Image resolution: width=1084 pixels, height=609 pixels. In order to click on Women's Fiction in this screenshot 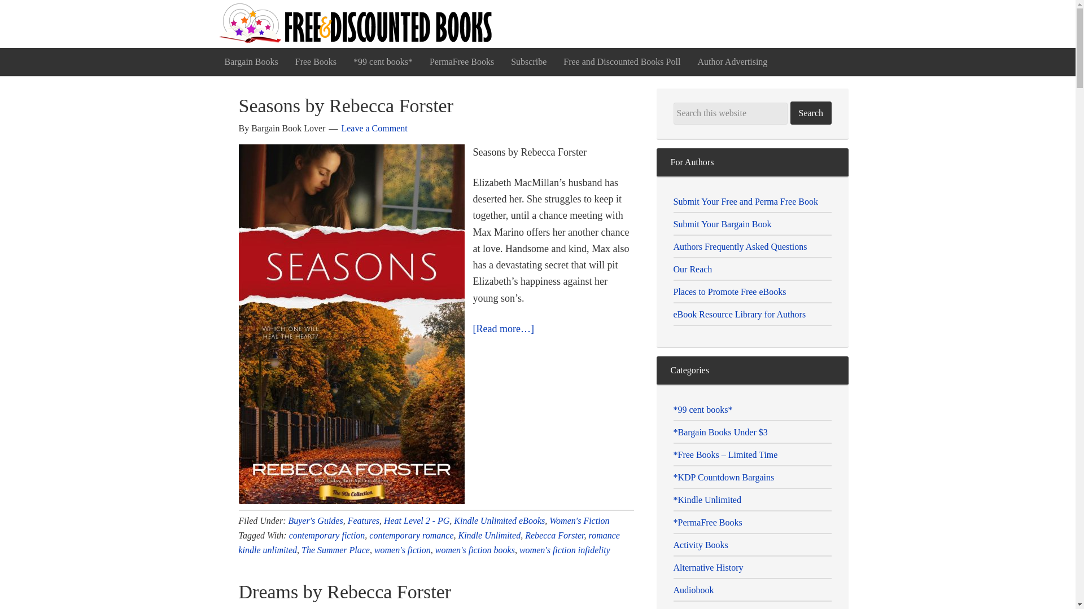, I will do `click(579, 520)`.